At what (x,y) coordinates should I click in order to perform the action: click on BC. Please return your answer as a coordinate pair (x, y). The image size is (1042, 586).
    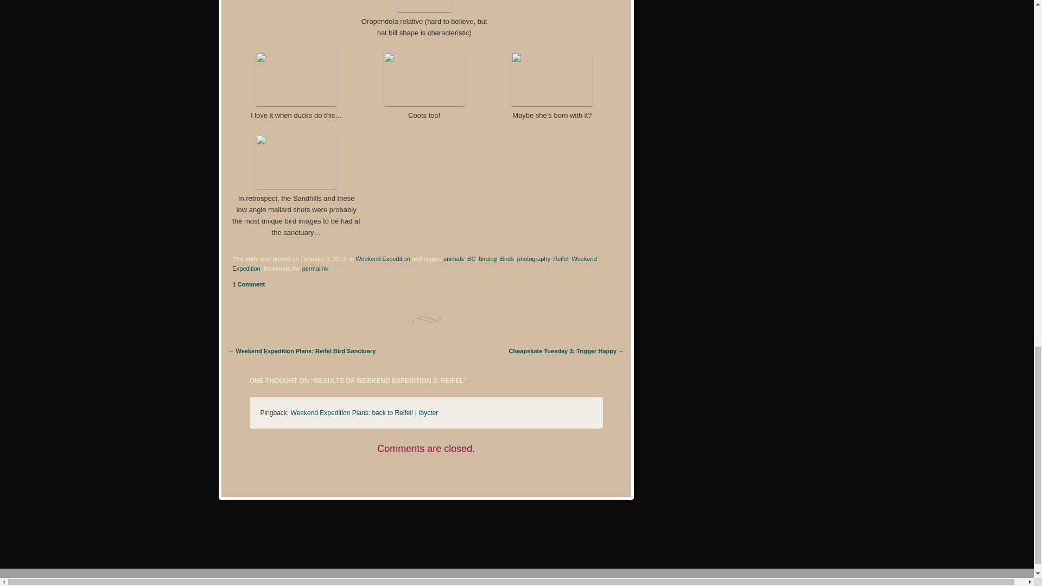
    Looking at the image, I should click on (471, 258).